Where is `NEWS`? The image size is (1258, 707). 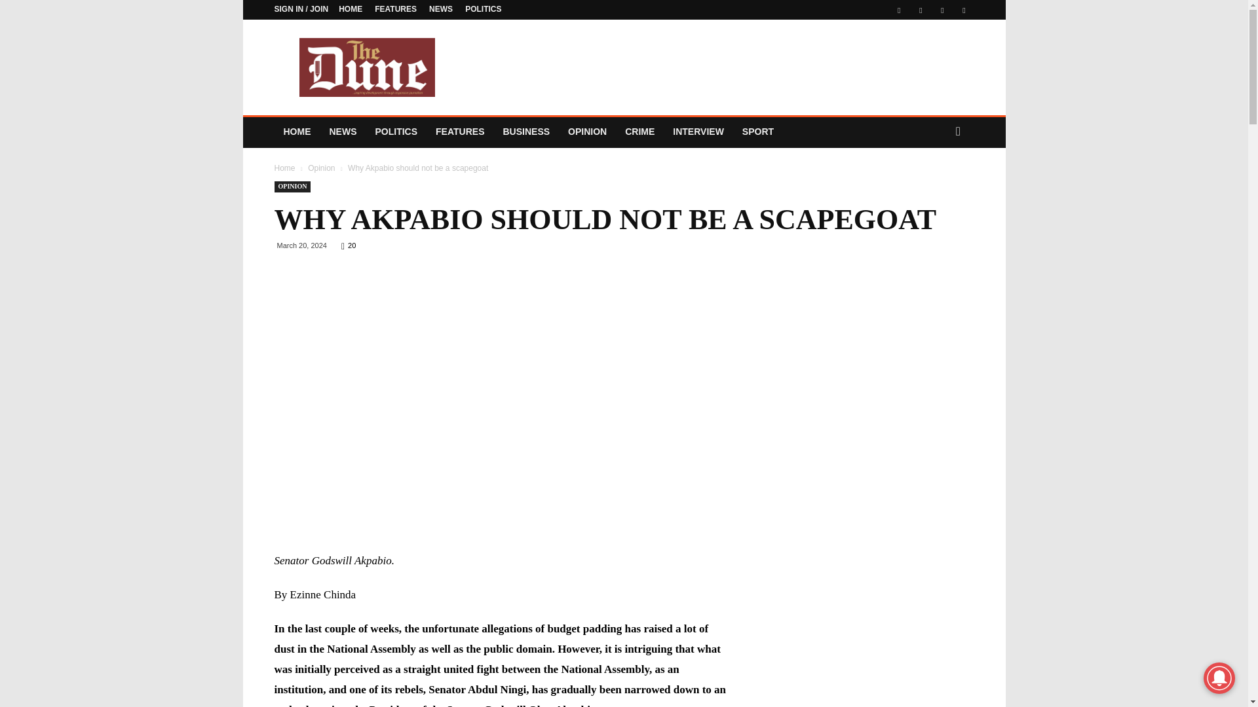 NEWS is located at coordinates (342, 131).